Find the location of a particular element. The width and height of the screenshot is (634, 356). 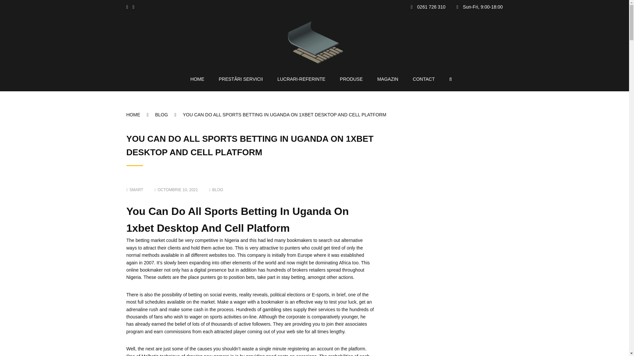

BLOG is located at coordinates (169, 115).